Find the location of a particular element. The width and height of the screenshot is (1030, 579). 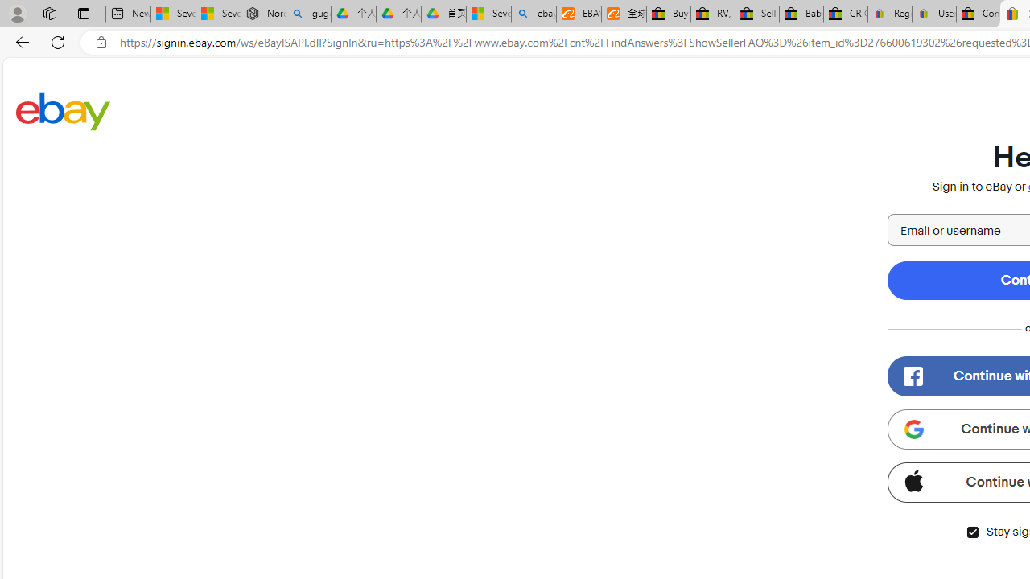

RV, Trailer & Camper Steps & Ladders for sale | eBay is located at coordinates (712, 14).